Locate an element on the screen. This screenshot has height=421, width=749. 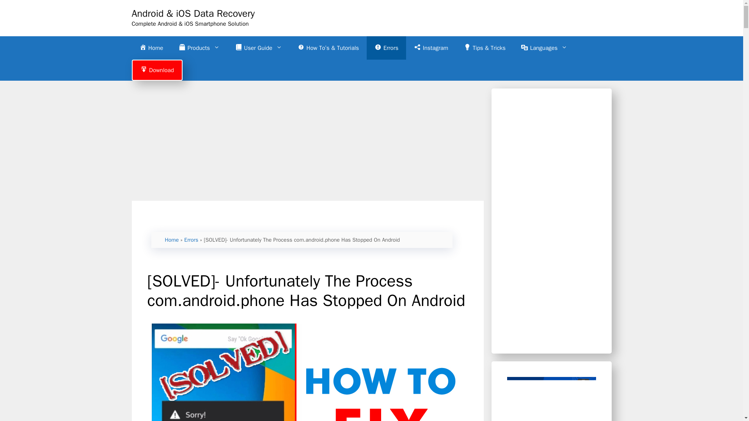
User Guide is located at coordinates (259, 48).